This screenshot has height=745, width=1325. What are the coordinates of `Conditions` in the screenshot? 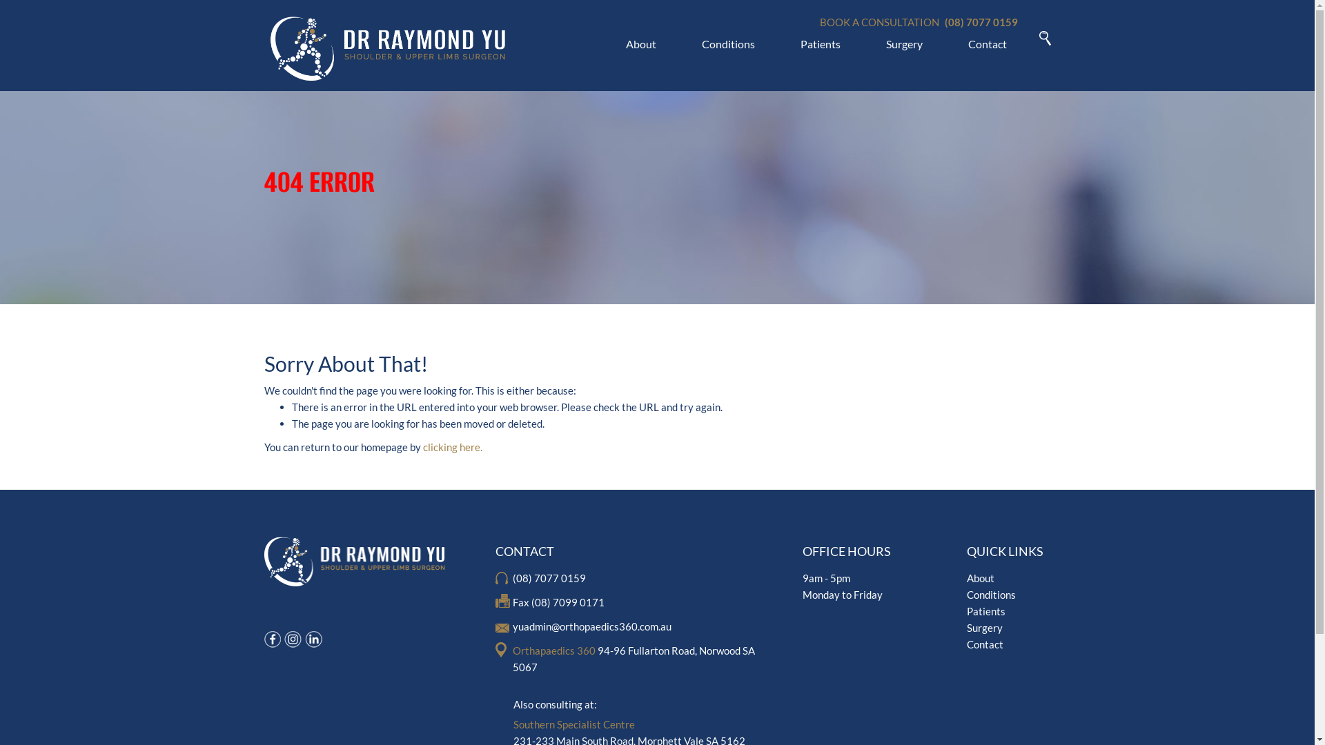 It's located at (730, 44).